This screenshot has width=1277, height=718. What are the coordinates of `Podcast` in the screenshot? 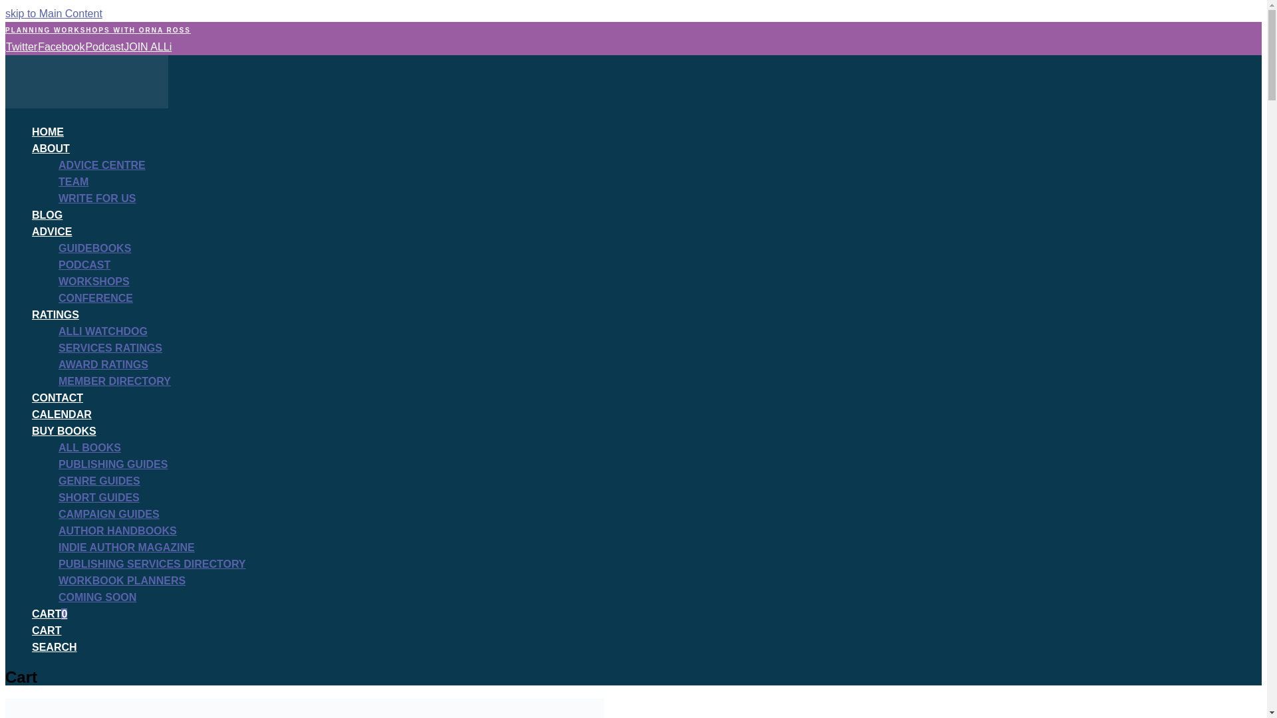 It's located at (104, 47).